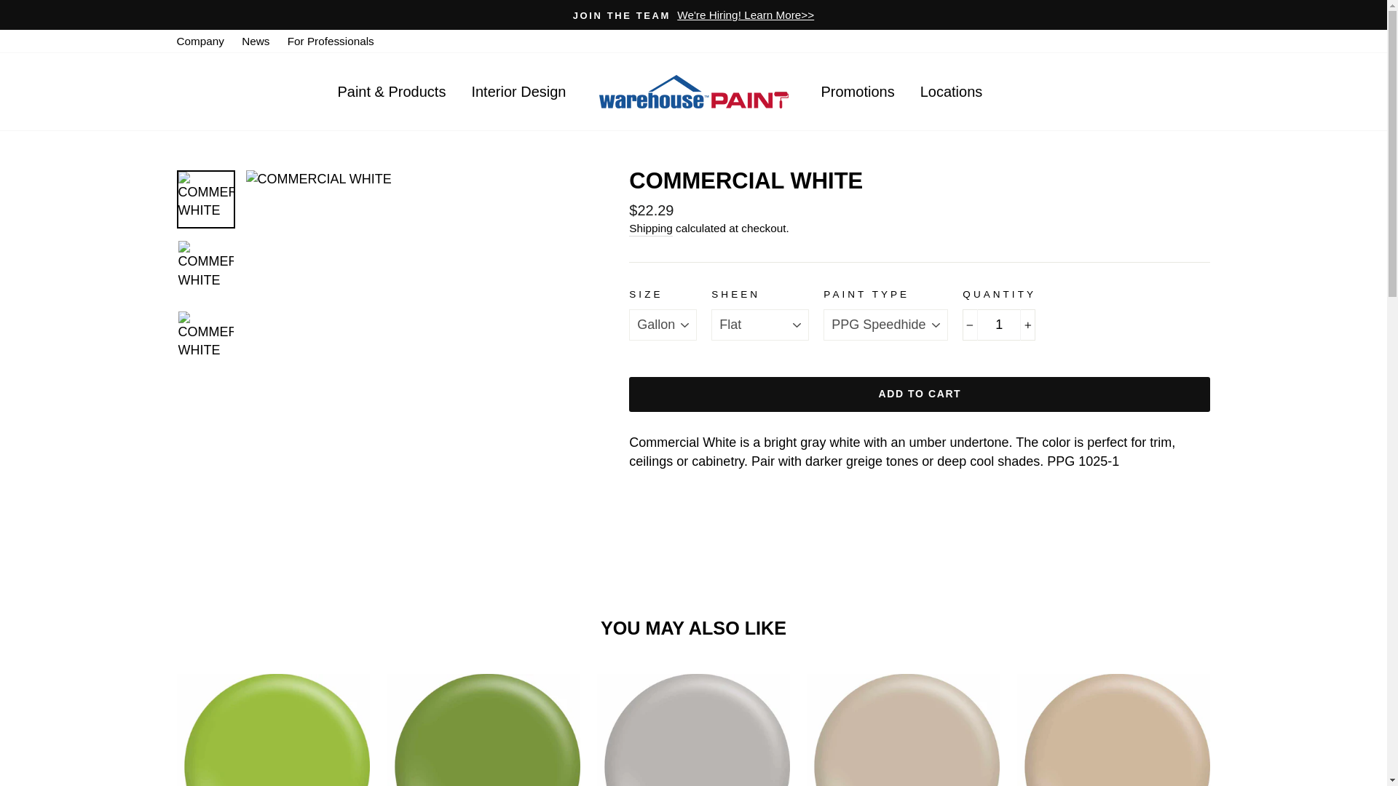 The width and height of the screenshot is (1398, 786). Describe the element at coordinates (331, 41) in the screenshot. I see `For Professionals` at that location.